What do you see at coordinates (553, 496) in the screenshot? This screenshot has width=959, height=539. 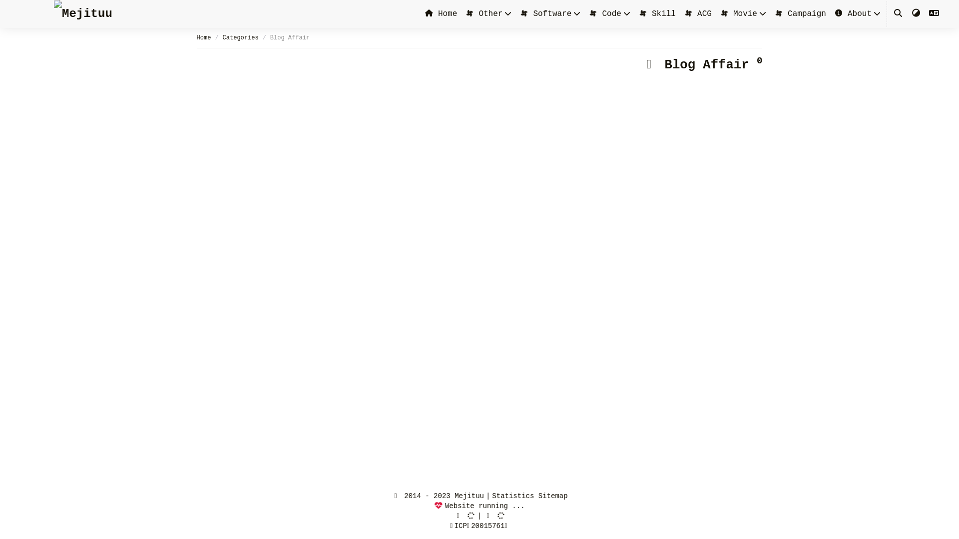 I see `Sitemap` at bounding box center [553, 496].